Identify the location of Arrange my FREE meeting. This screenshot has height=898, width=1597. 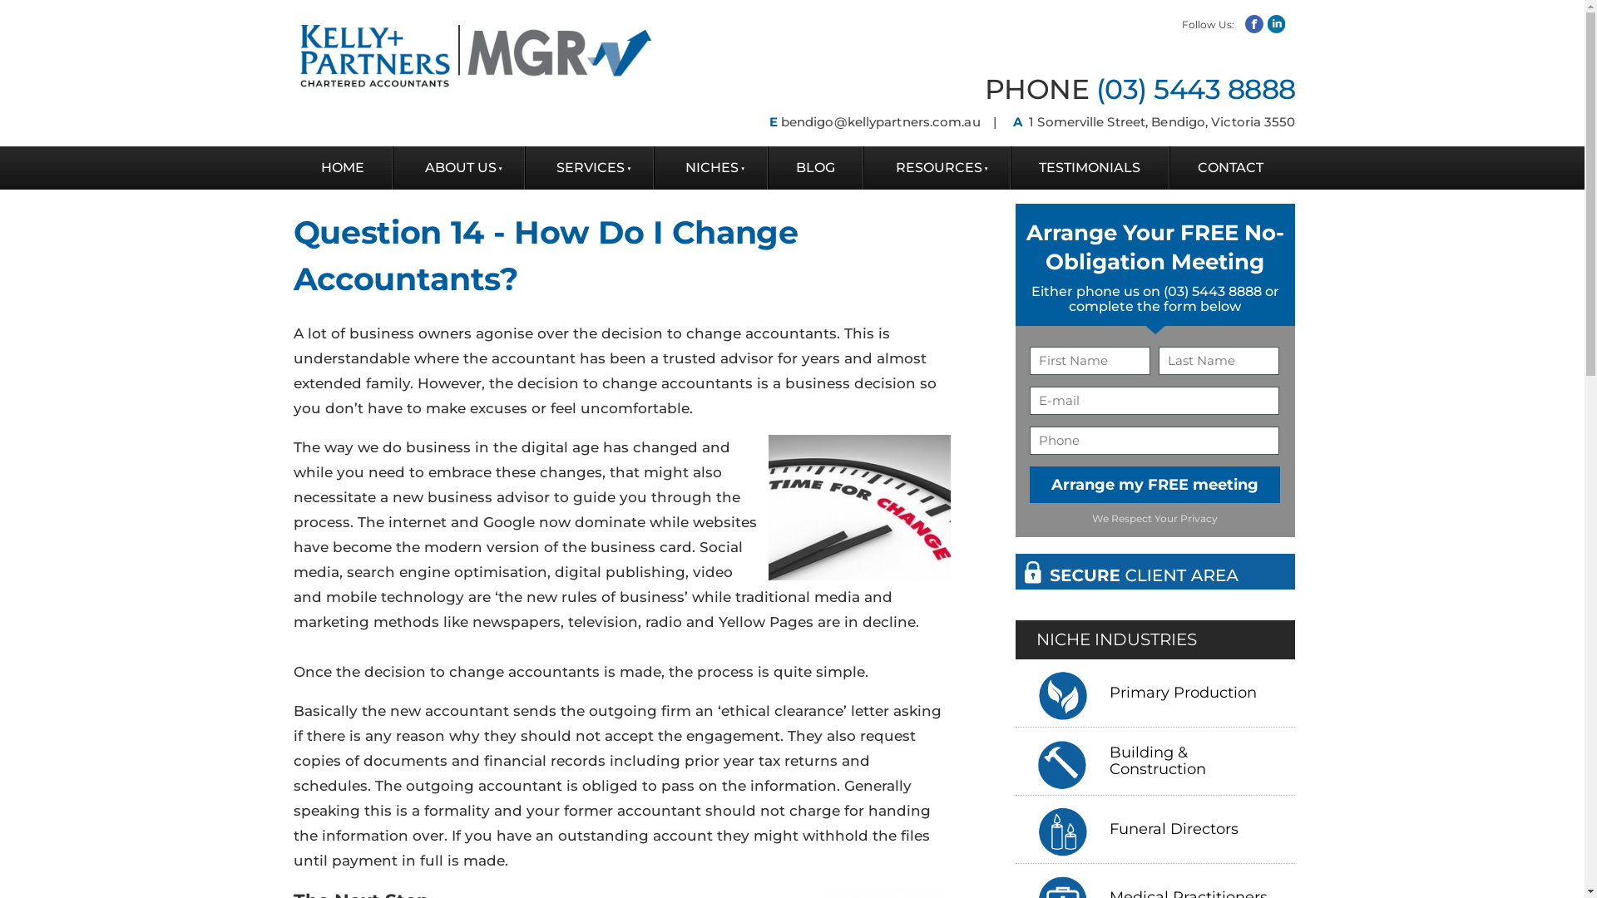
(1154, 485).